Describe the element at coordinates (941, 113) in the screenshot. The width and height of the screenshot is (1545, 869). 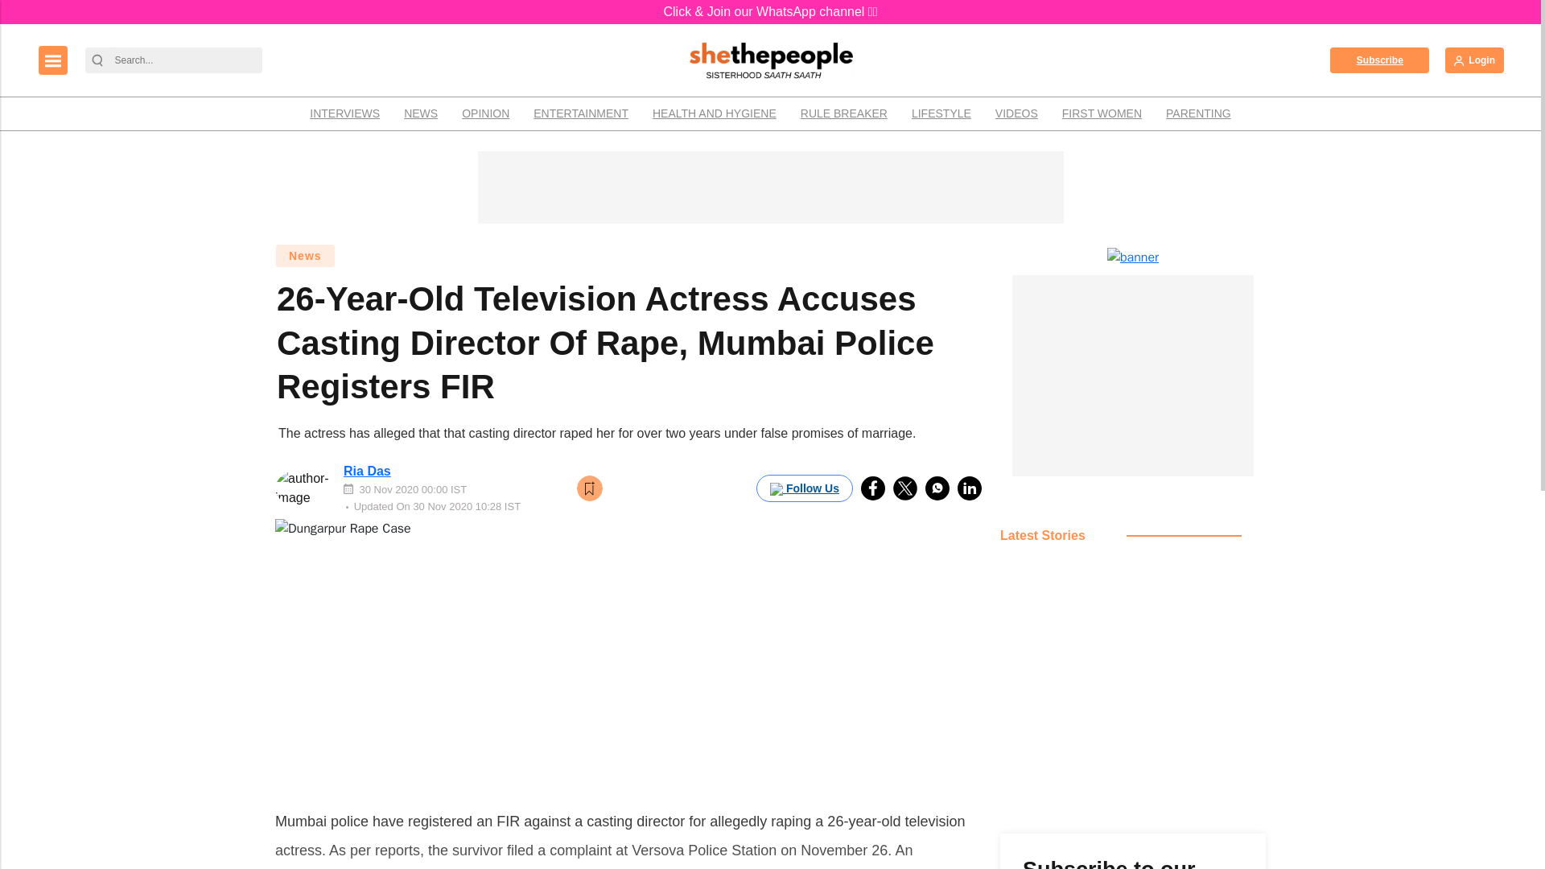
I see `LIFESTYLE` at that location.